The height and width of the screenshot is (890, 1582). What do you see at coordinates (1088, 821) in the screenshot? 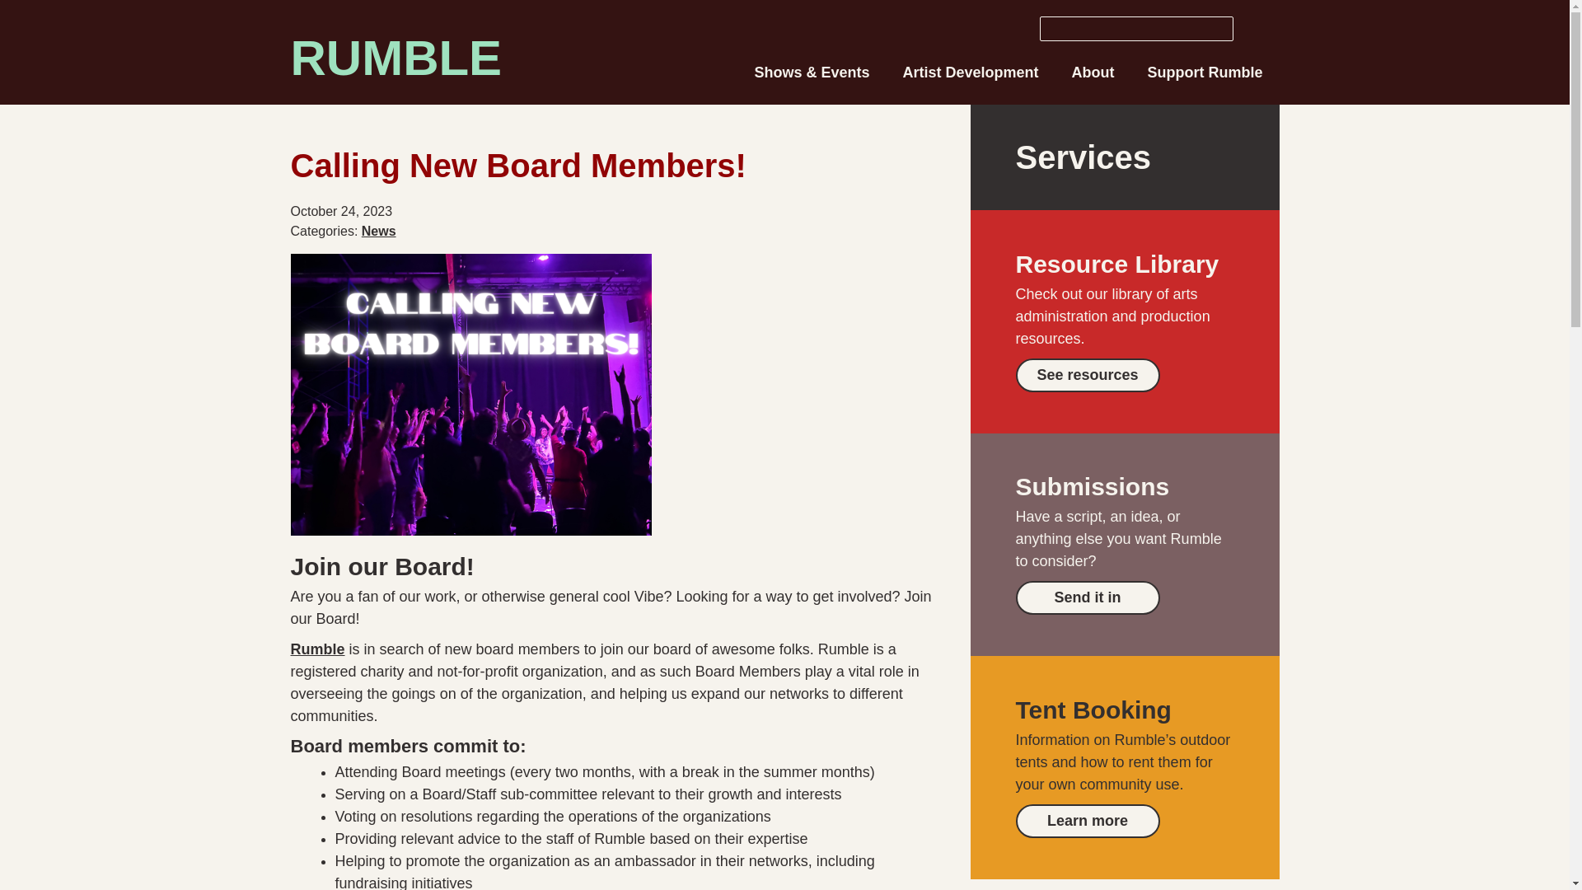
I see `Learn more` at bounding box center [1088, 821].